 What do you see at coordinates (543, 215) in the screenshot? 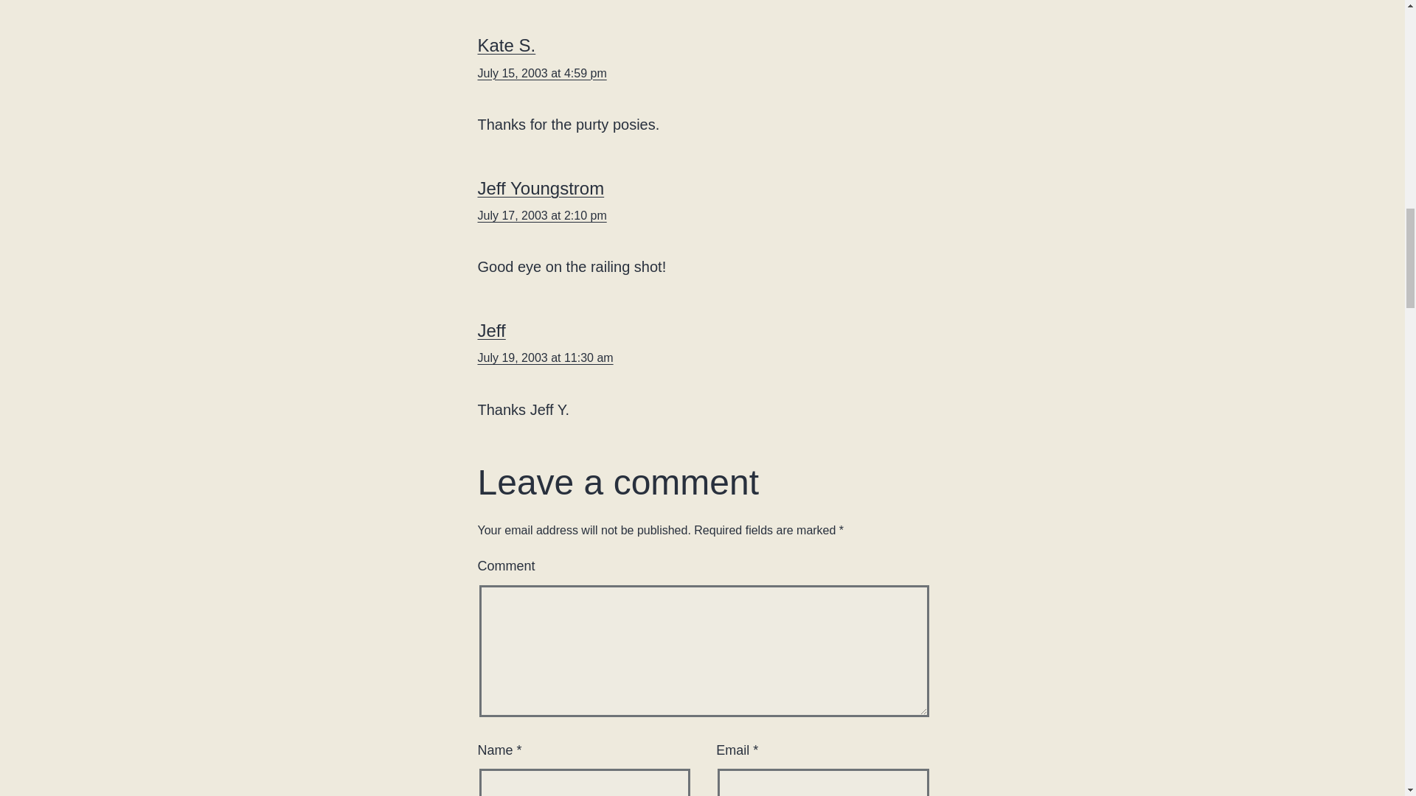
I see `July 17, 2003 at 2:10 pm` at bounding box center [543, 215].